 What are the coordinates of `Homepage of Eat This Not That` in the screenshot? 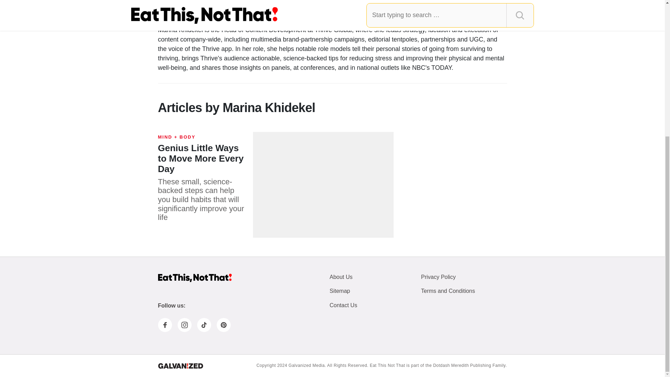 It's located at (194, 278).